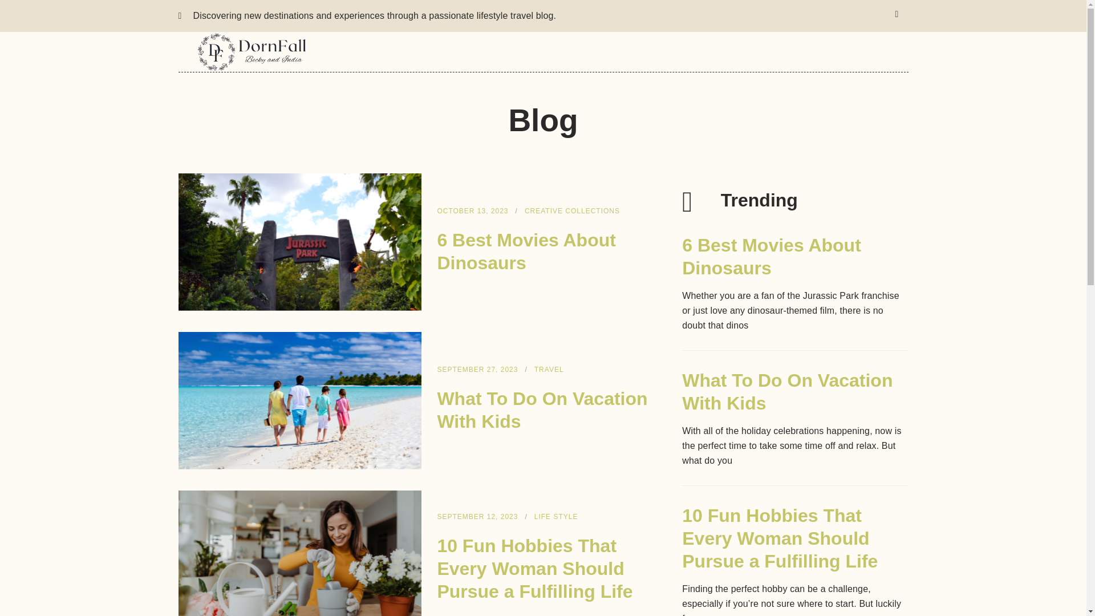  I want to click on 6 Best Movies About Dinosaurs, so click(771, 257).